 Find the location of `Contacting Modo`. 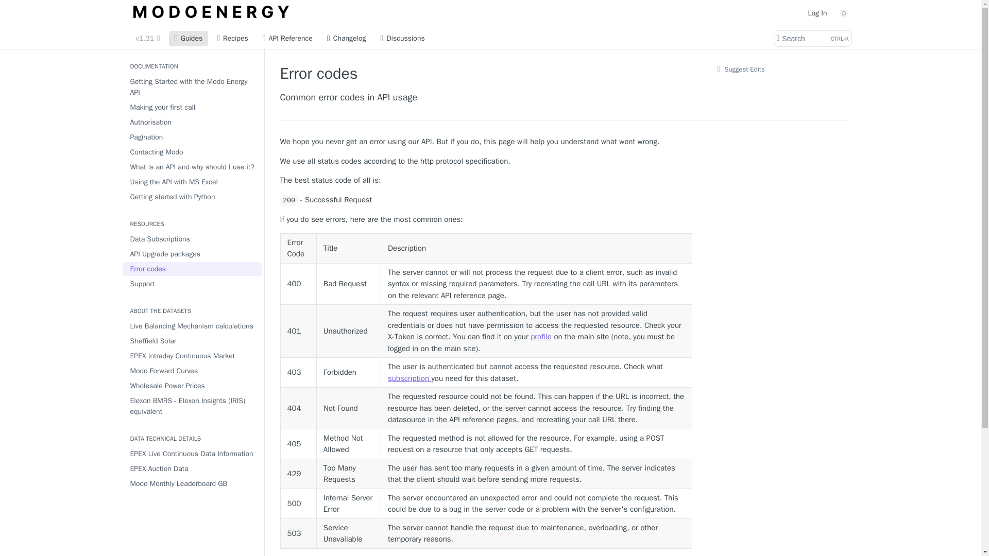

Contacting Modo is located at coordinates (812, 38).